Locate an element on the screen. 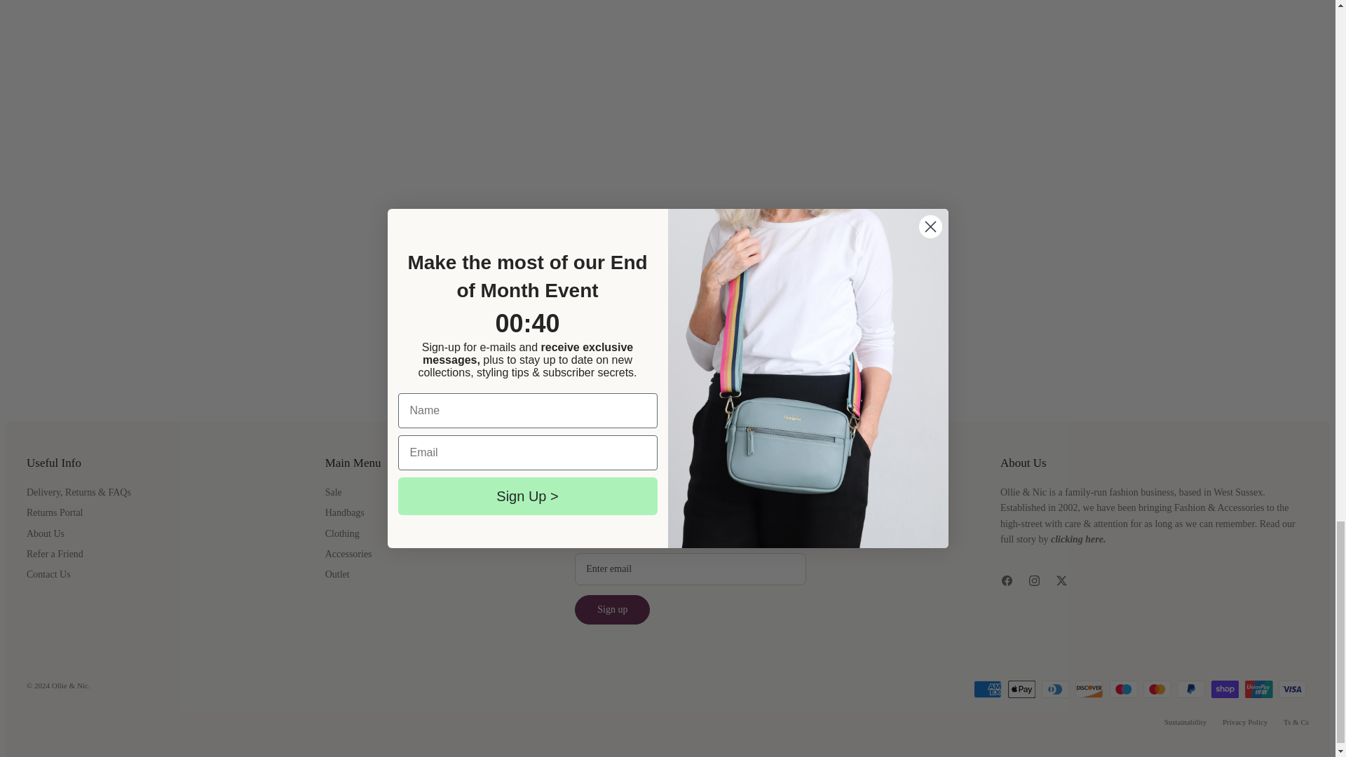  Discover is located at coordinates (1089, 688).